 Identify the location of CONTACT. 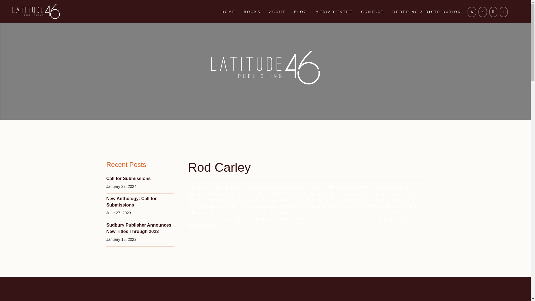
(372, 12).